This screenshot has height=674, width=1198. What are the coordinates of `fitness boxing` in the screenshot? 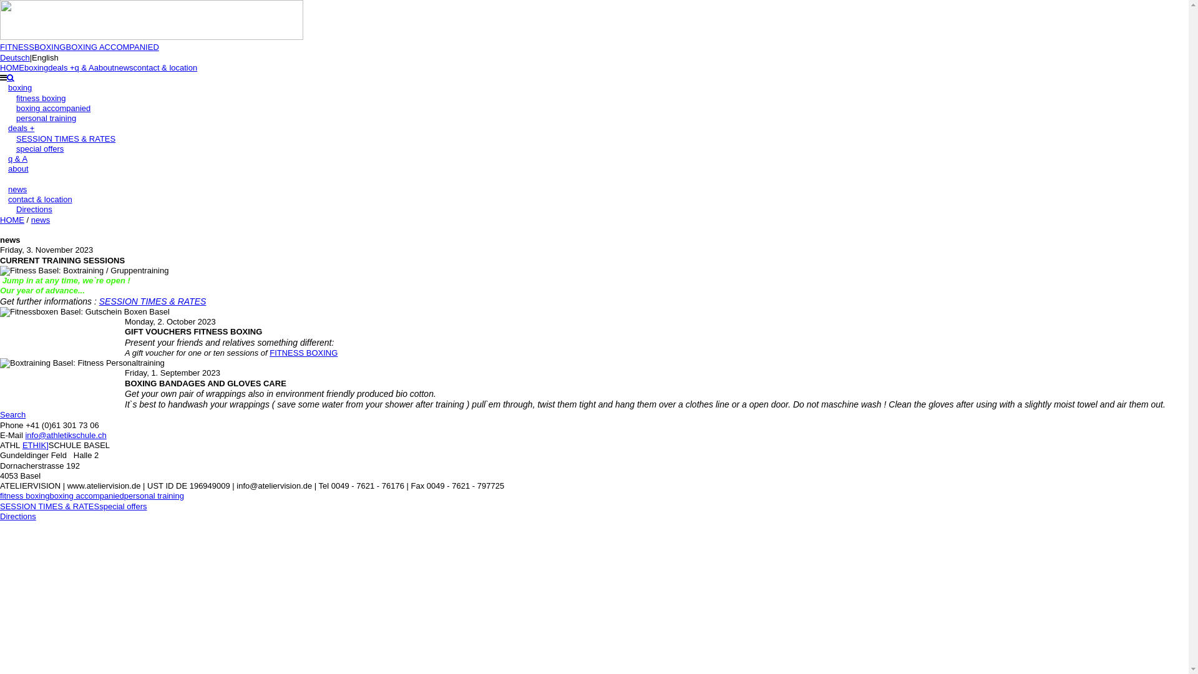 It's located at (33, 99).